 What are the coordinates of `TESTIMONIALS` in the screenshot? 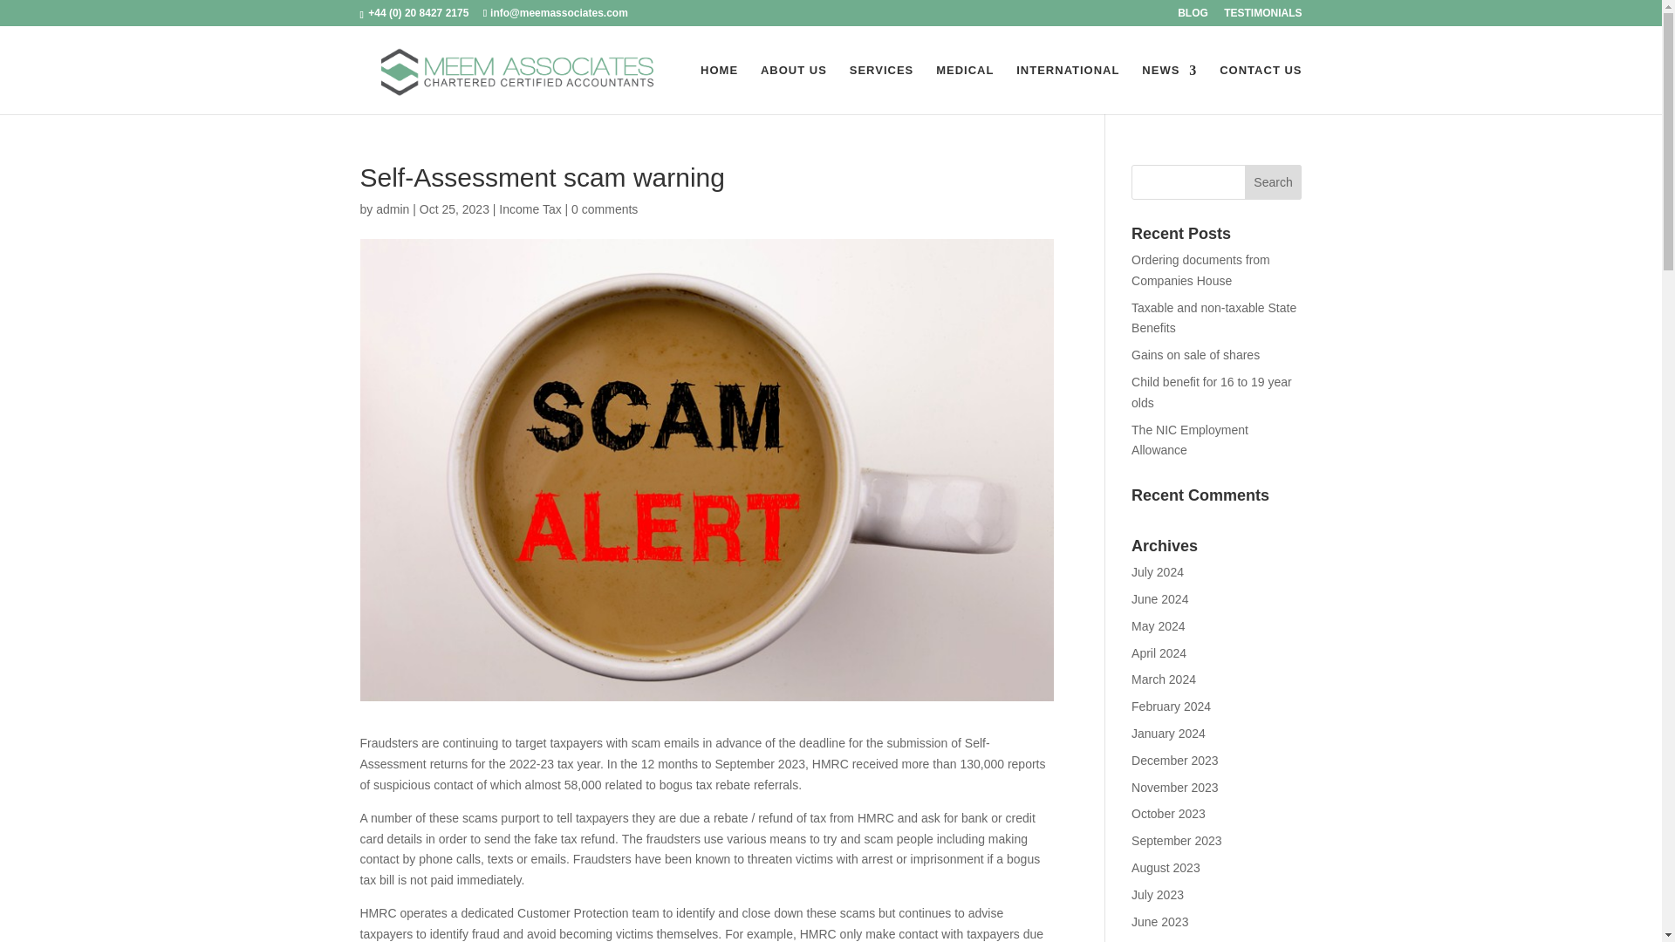 It's located at (1262, 17).